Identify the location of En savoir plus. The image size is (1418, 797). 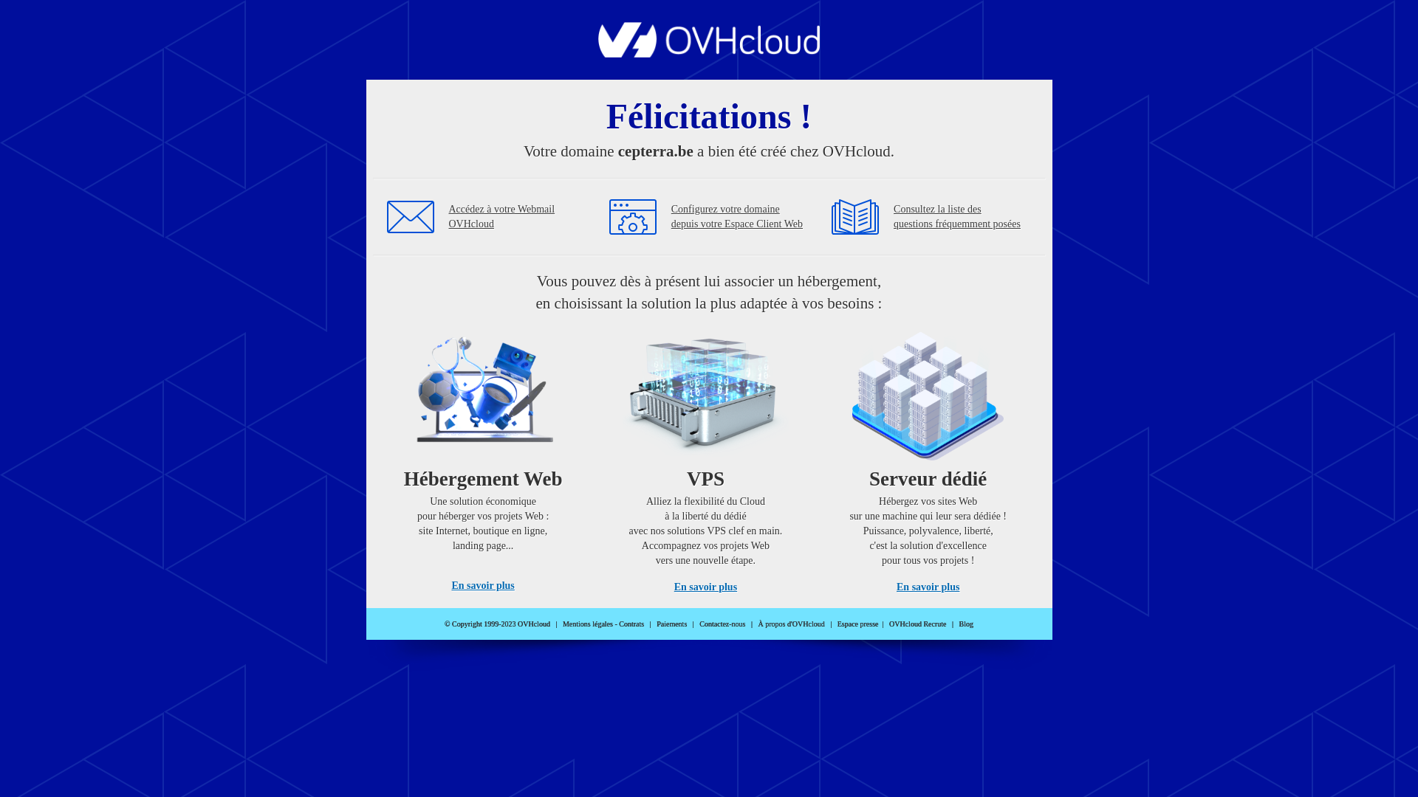
(706, 587).